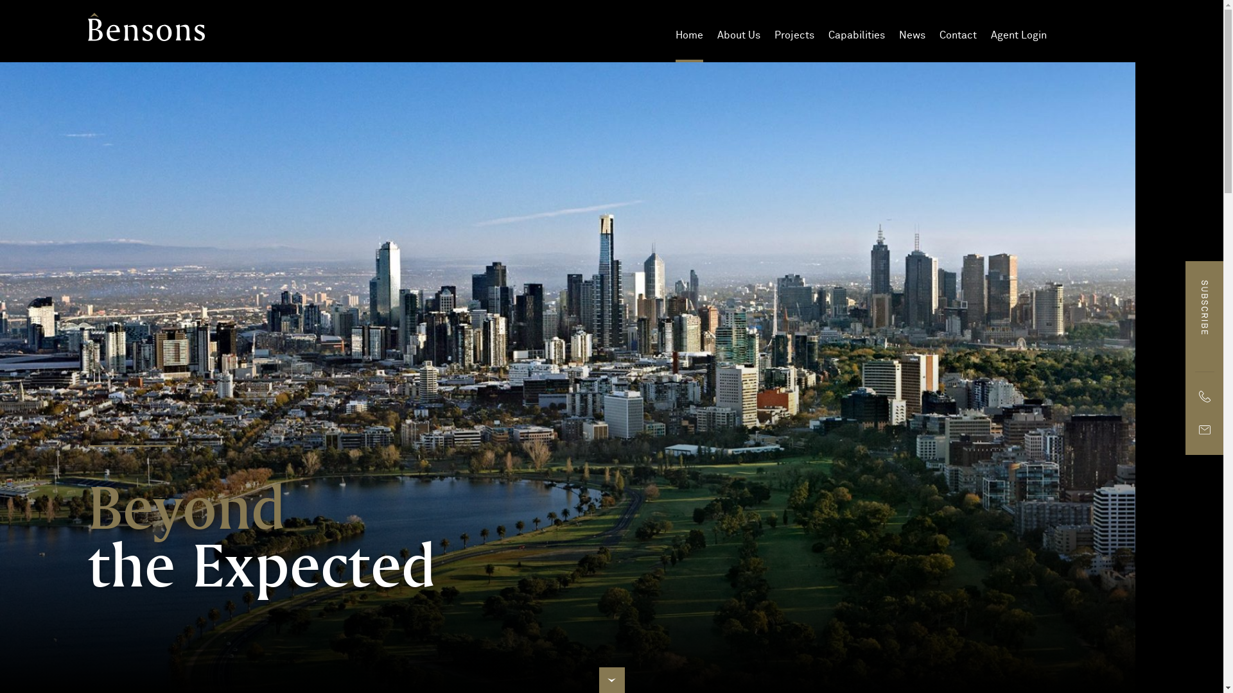  Describe the element at coordinates (794, 35) in the screenshot. I see `Projects` at that location.